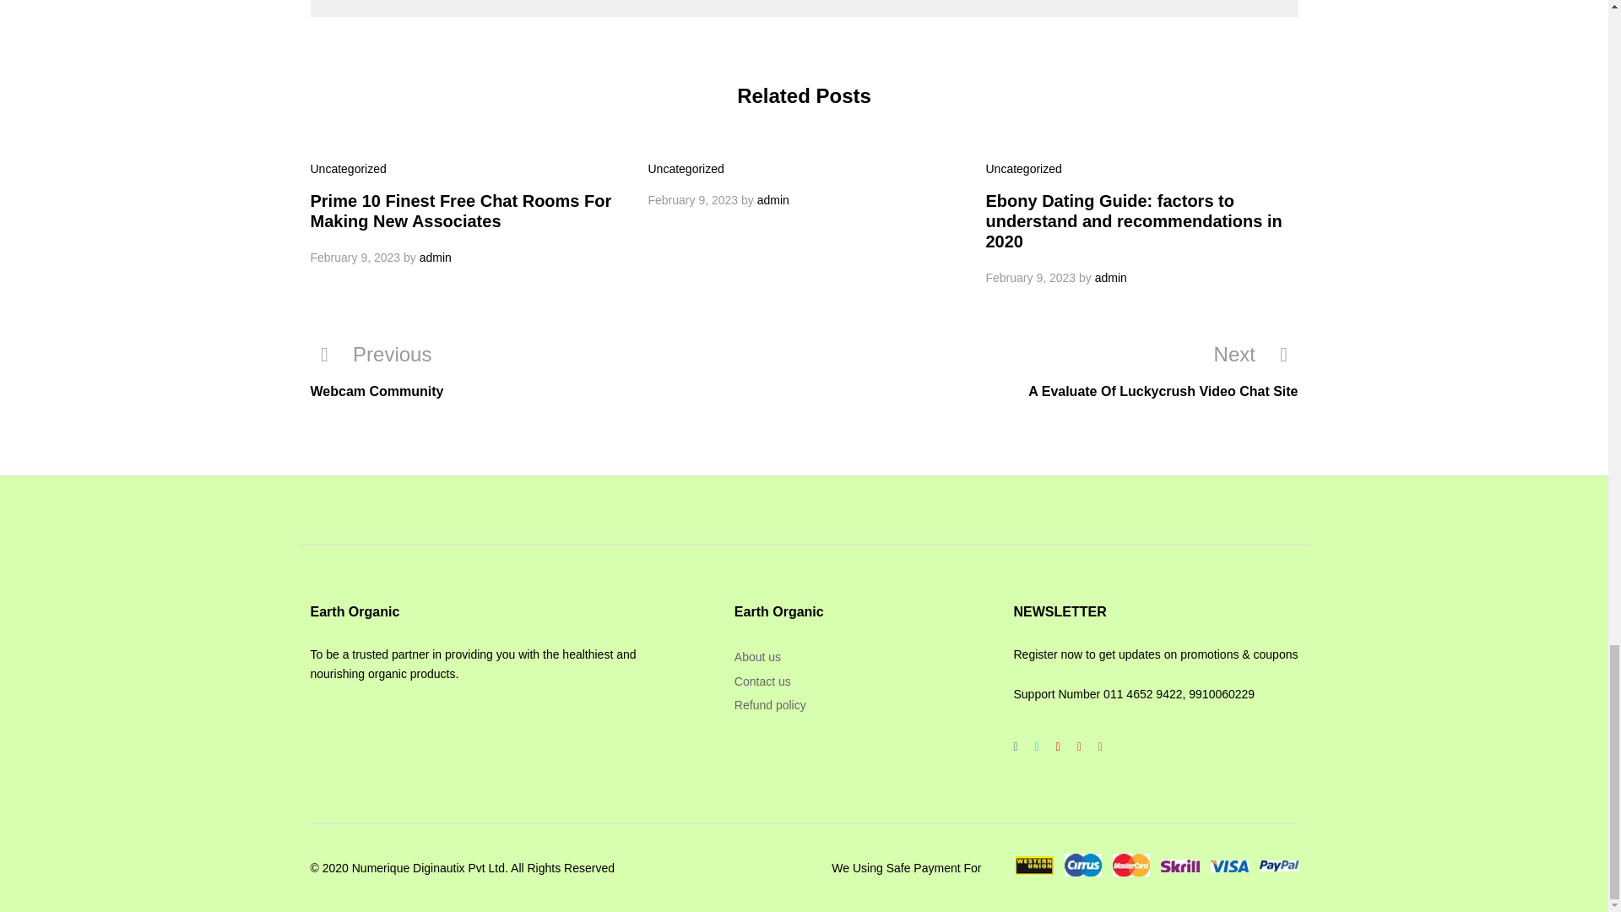 The width and height of the screenshot is (1621, 912). Describe the element at coordinates (1023, 169) in the screenshot. I see `Uncategorized` at that location.